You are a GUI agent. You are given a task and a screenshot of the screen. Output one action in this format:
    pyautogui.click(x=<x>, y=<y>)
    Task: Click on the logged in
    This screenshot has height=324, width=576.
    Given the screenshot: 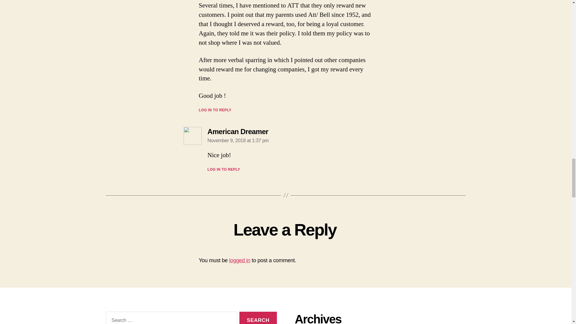 What is the action you would take?
    pyautogui.click(x=240, y=260)
    